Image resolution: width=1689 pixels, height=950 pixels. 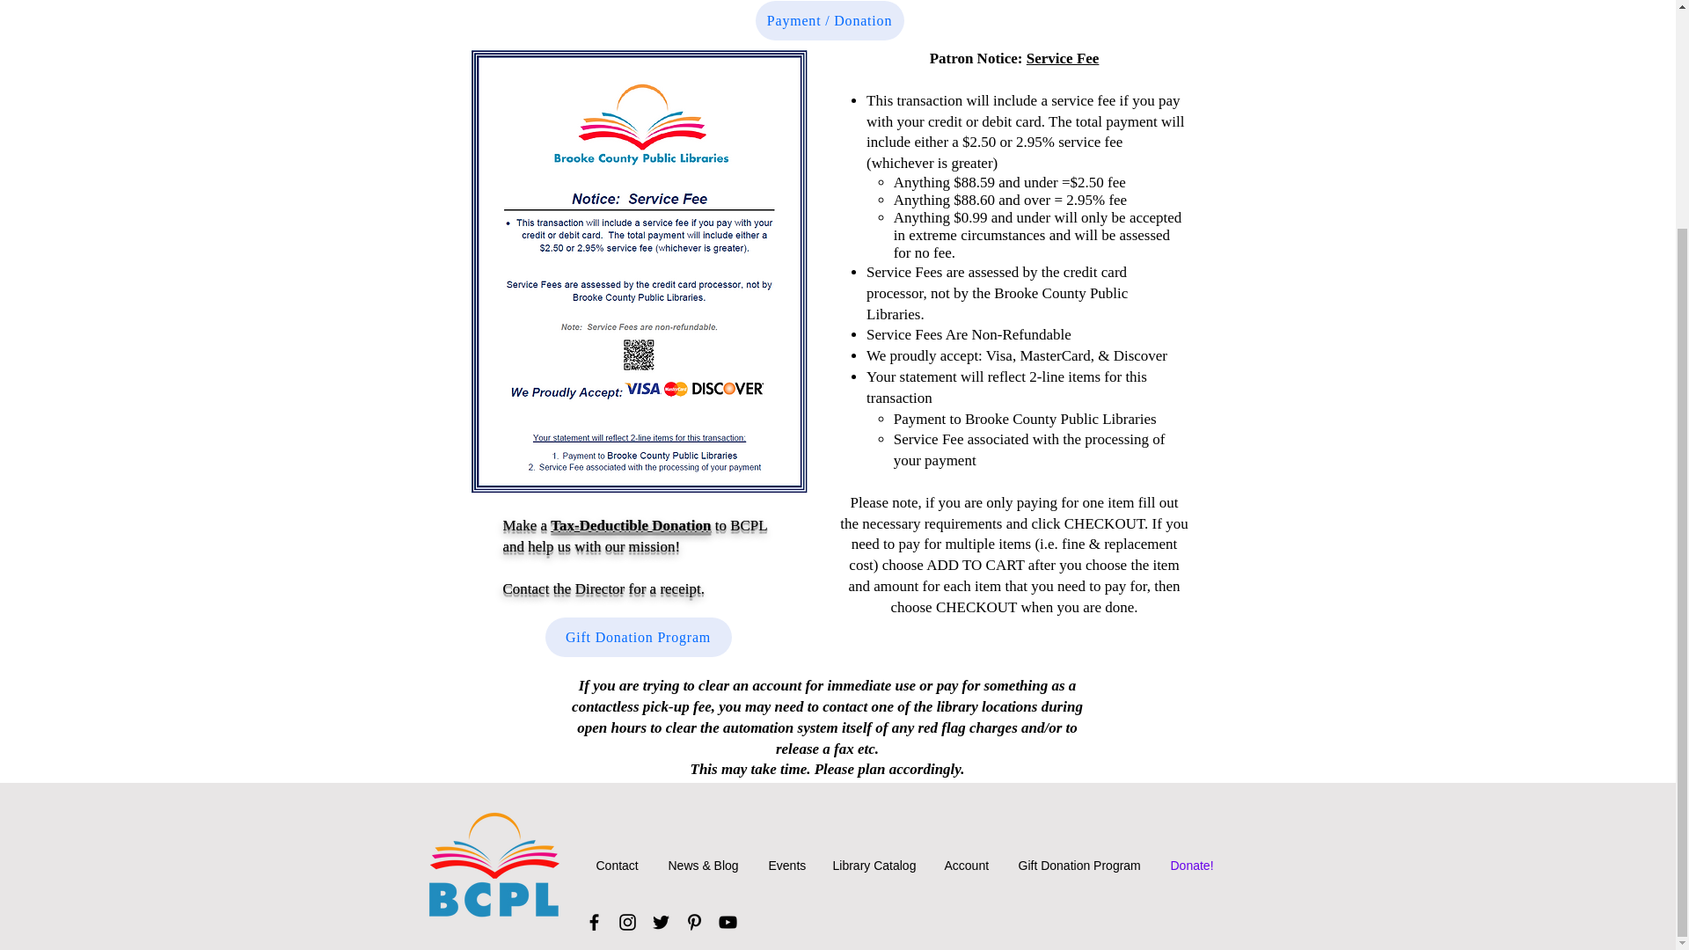 I want to click on Account, so click(x=968, y=866).